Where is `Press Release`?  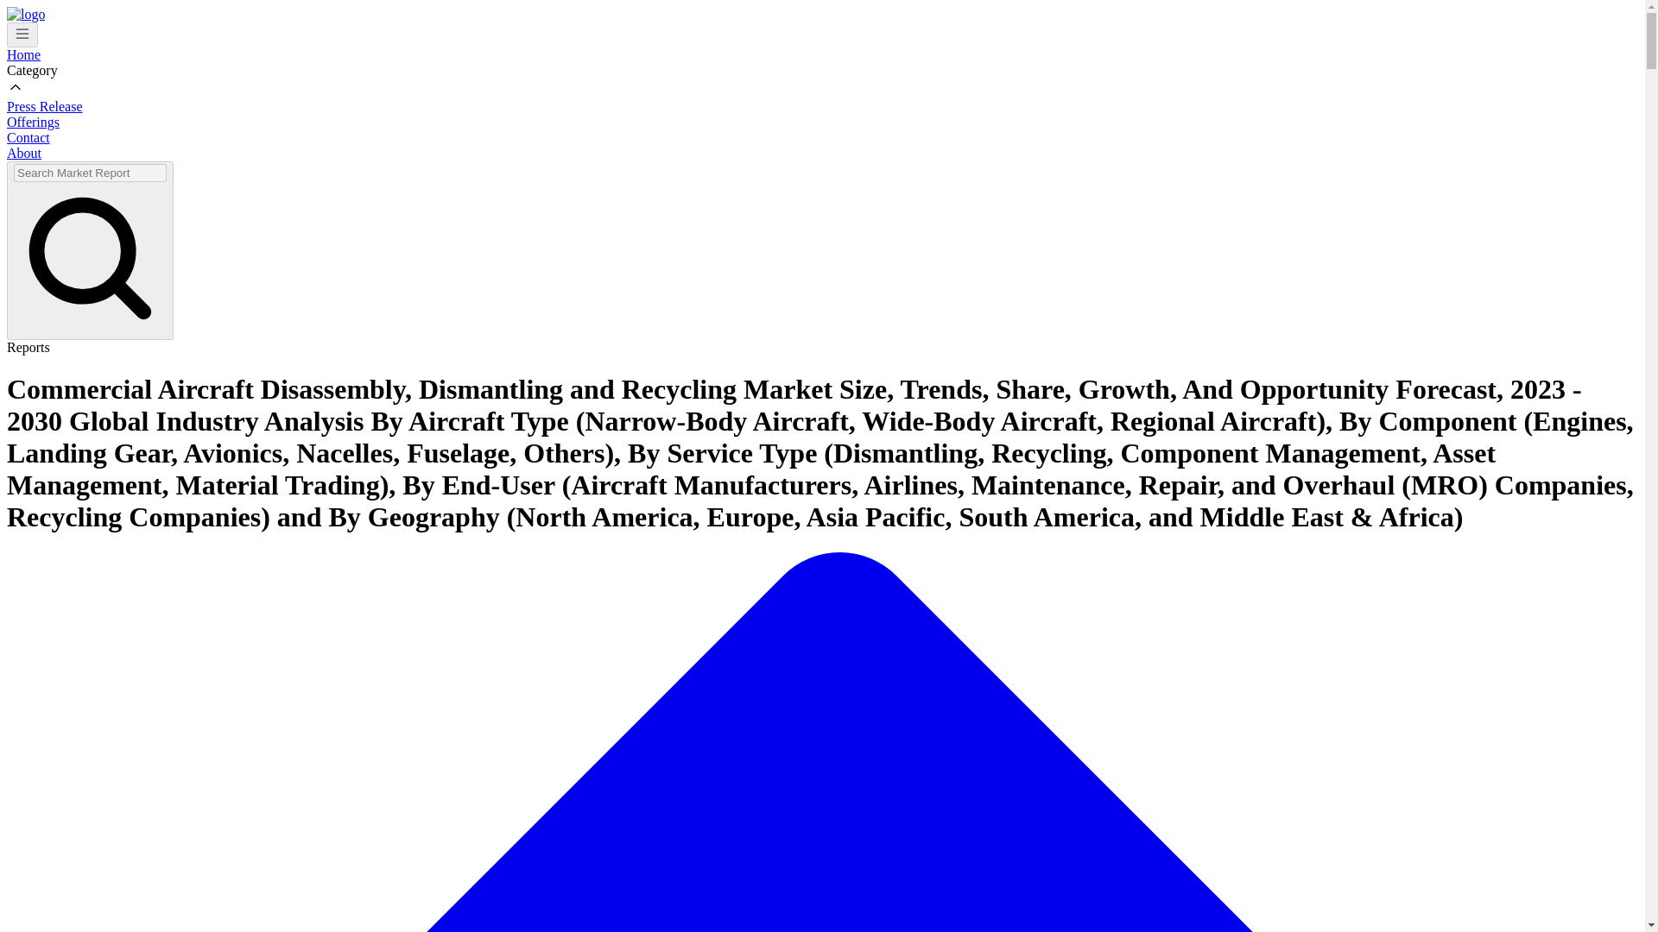 Press Release is located at coordinates (45, 105).